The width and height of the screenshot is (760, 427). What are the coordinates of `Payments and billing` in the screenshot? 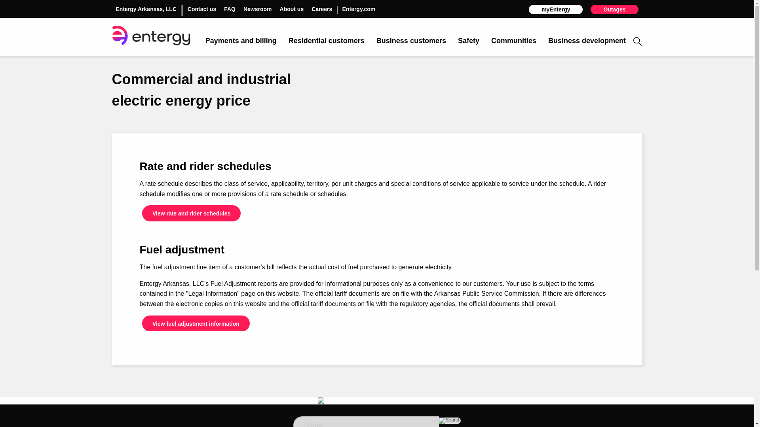 It's located at (241, 41).